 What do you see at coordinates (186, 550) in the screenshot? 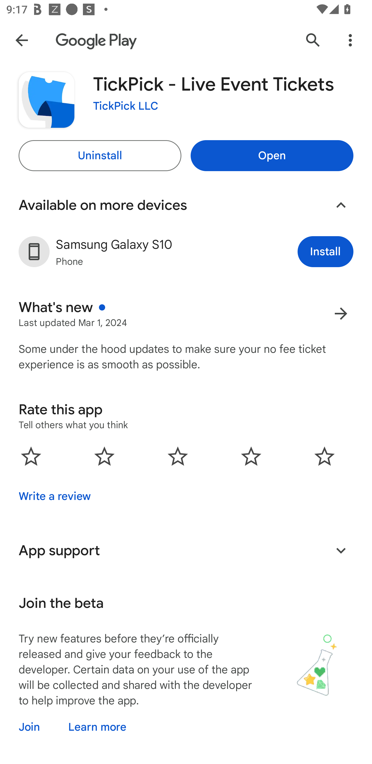
I see `App support Expand` at bounding box center [186, 550].